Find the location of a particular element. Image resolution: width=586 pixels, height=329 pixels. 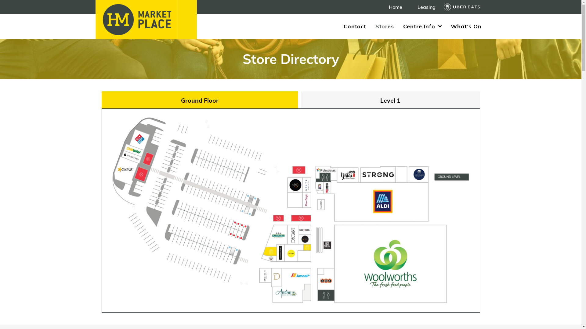

Centre Info is located at coordinates (422, 27).